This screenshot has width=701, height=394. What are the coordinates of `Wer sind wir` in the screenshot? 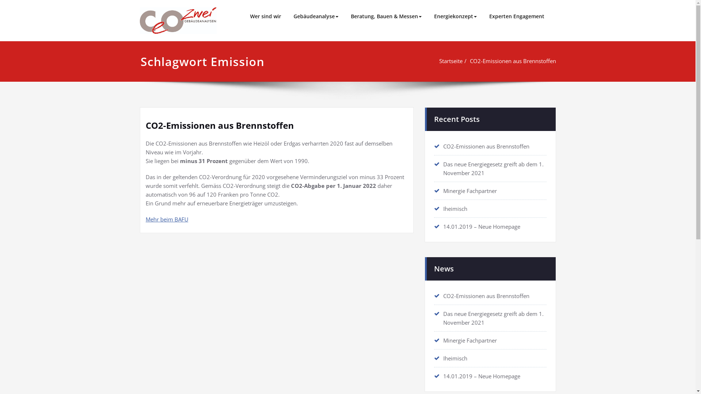 It's located at (266, 16).